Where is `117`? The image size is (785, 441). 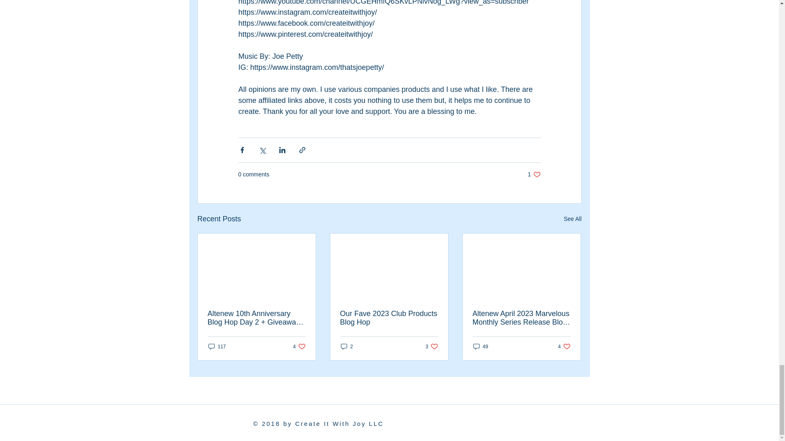
117 is located at coordinates (572, 219).